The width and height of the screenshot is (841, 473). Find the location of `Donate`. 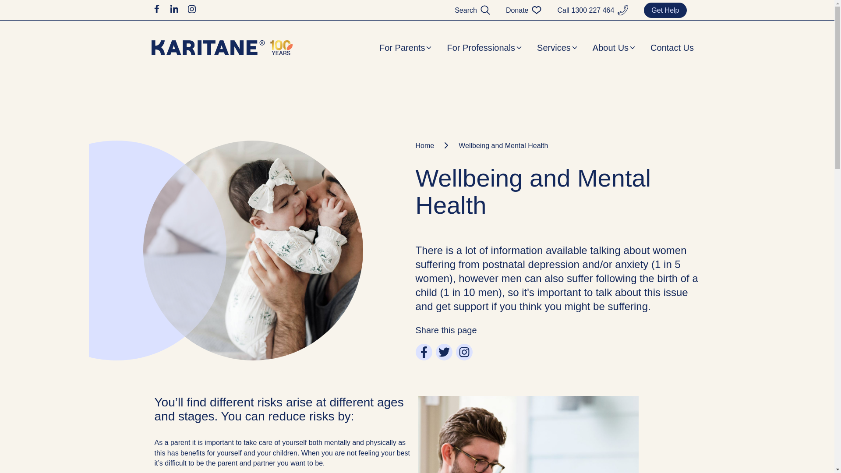

Donate is located at coordinates (517, 11).